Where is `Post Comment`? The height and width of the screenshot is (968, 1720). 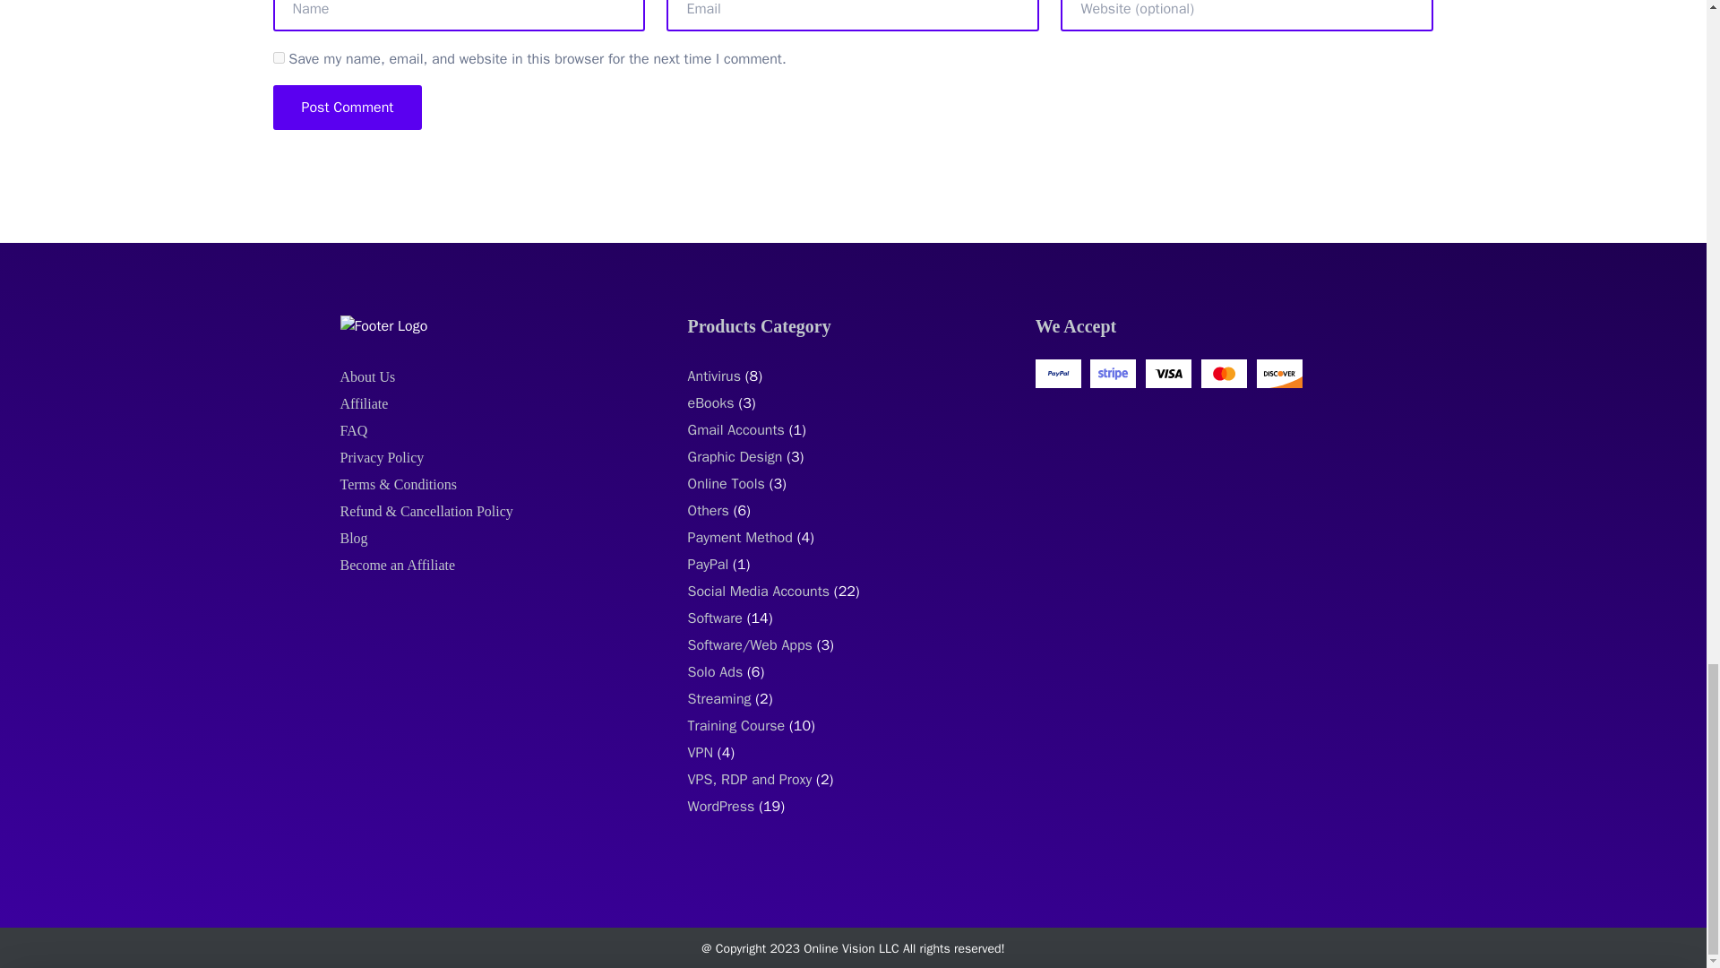 Post Comment is located at coordinates (346, 108).